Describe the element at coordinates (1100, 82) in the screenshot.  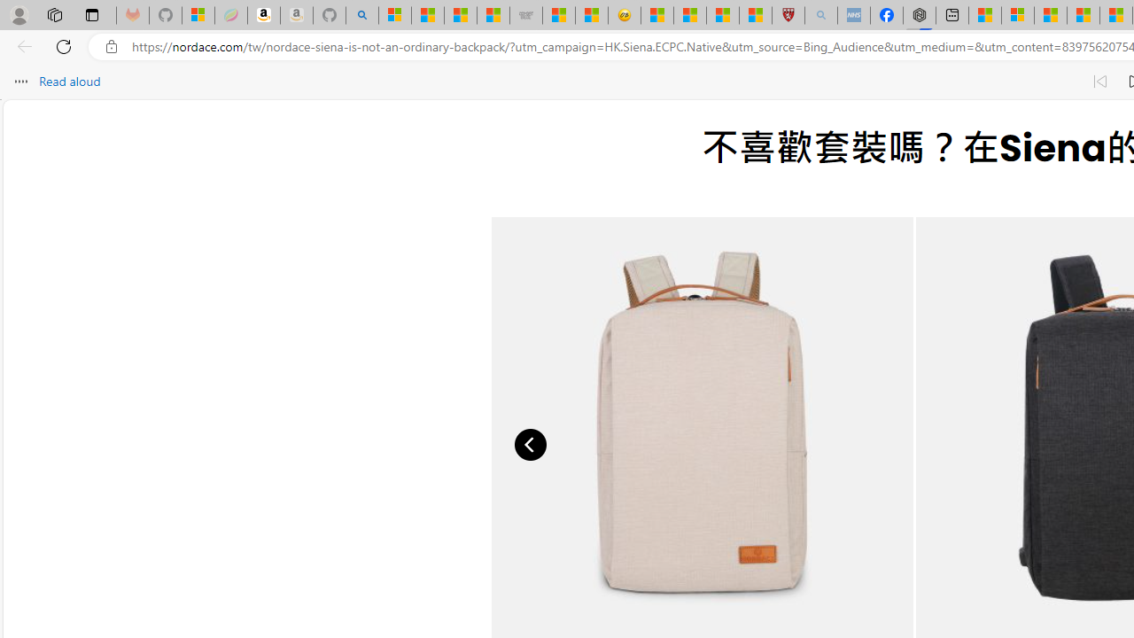
I see `Read previous paragraph` at that location.